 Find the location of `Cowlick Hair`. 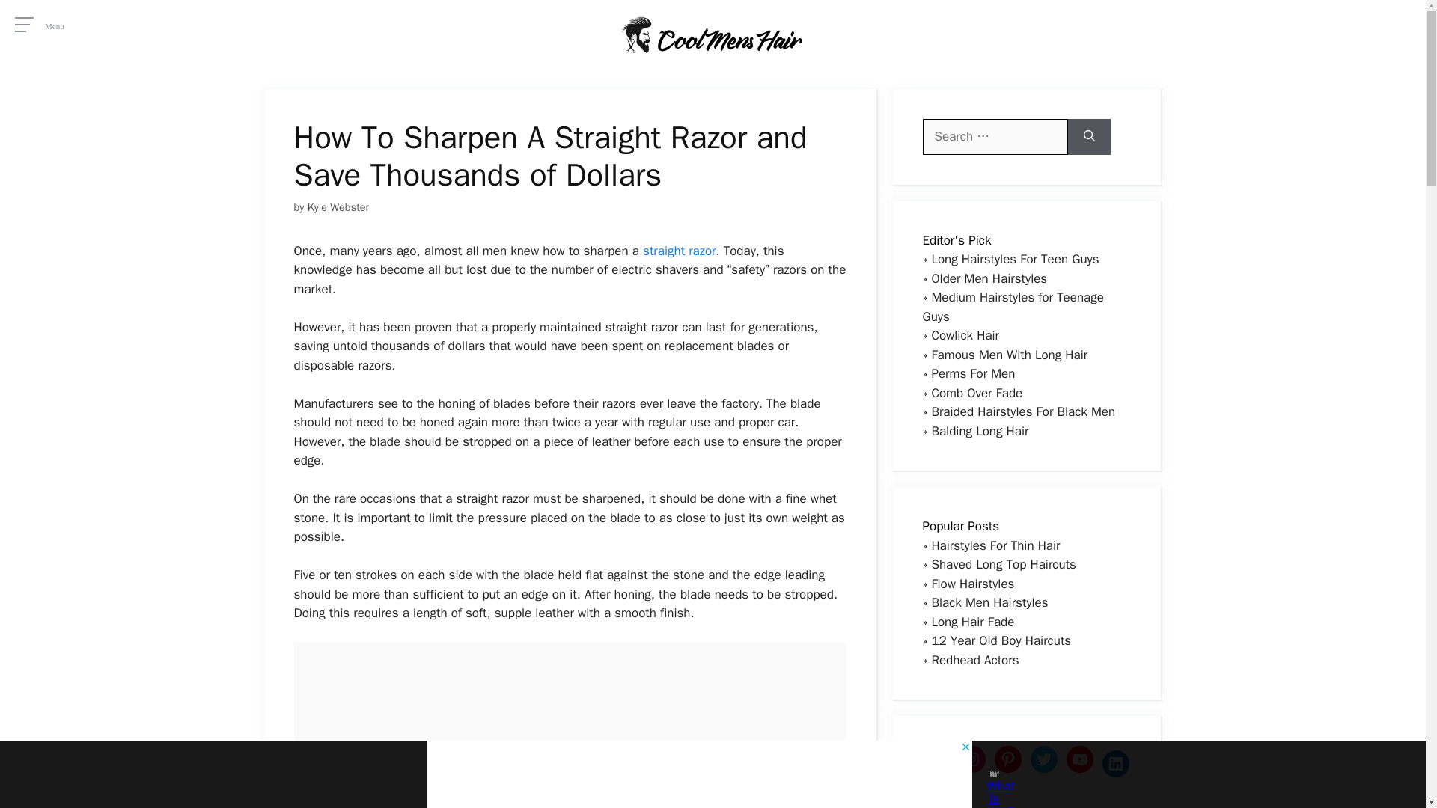

Cowlick Hair is located at coordinates (965, 335).